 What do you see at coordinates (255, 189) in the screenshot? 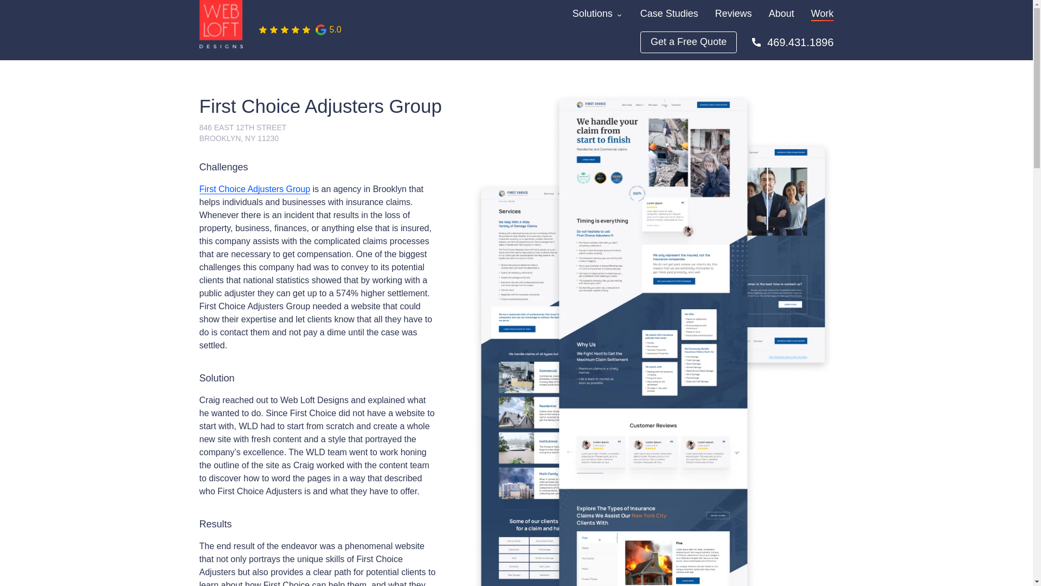
I see `First Choice Adjusters Group` at bounding box center [255, 189].